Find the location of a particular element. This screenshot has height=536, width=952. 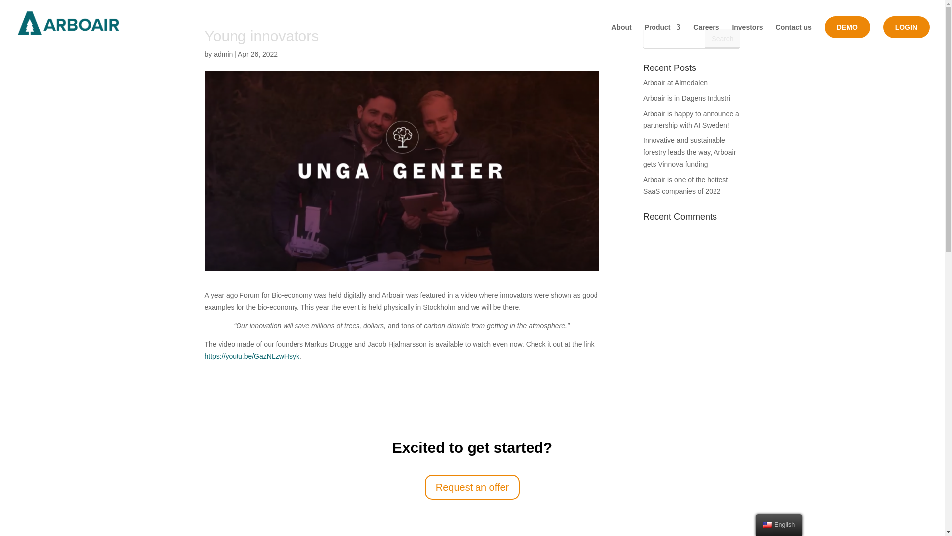

Request an offer is located at coordinates (472, 487).